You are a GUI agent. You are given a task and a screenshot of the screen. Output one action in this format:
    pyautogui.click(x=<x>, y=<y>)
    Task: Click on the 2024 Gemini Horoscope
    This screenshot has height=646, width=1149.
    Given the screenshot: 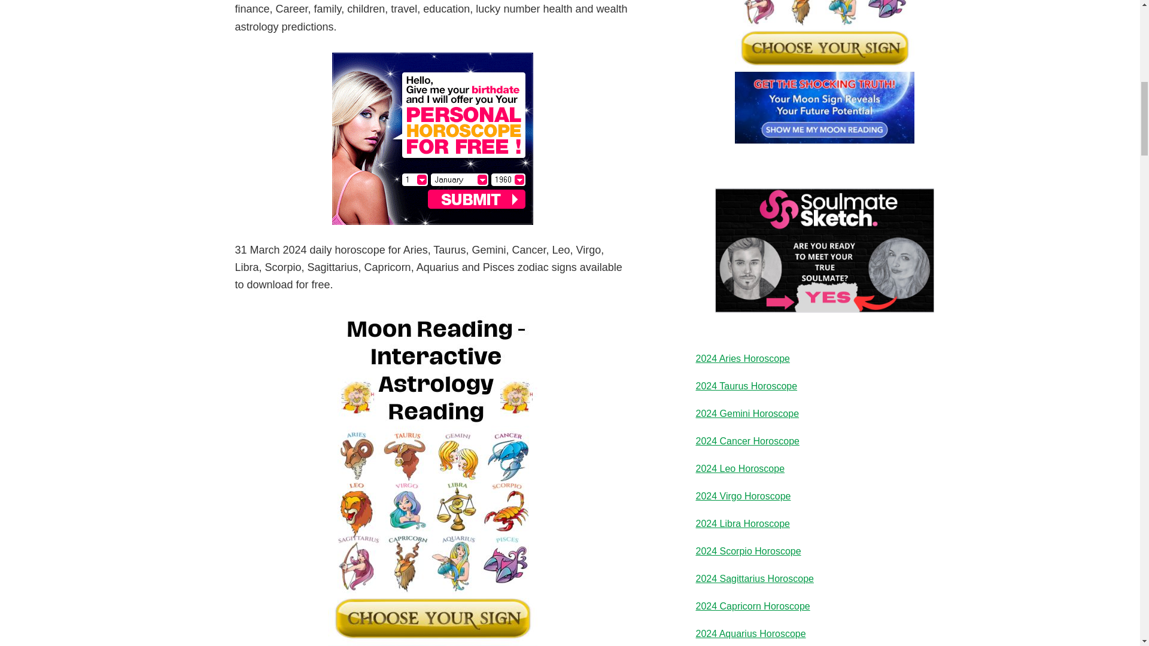 What is the action you would take?
    pyautogui.click(x=747, y=413)
    